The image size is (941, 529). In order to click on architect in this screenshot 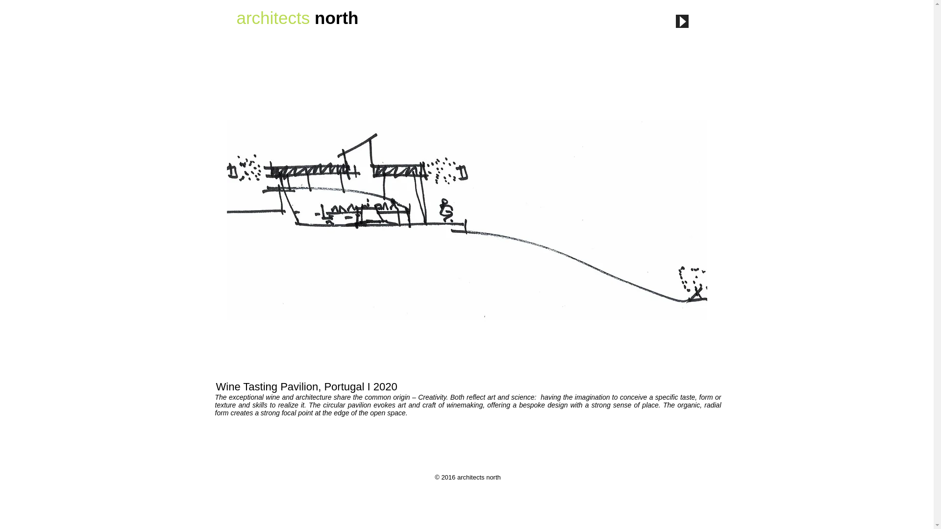, I will do `click(269, 18)`.